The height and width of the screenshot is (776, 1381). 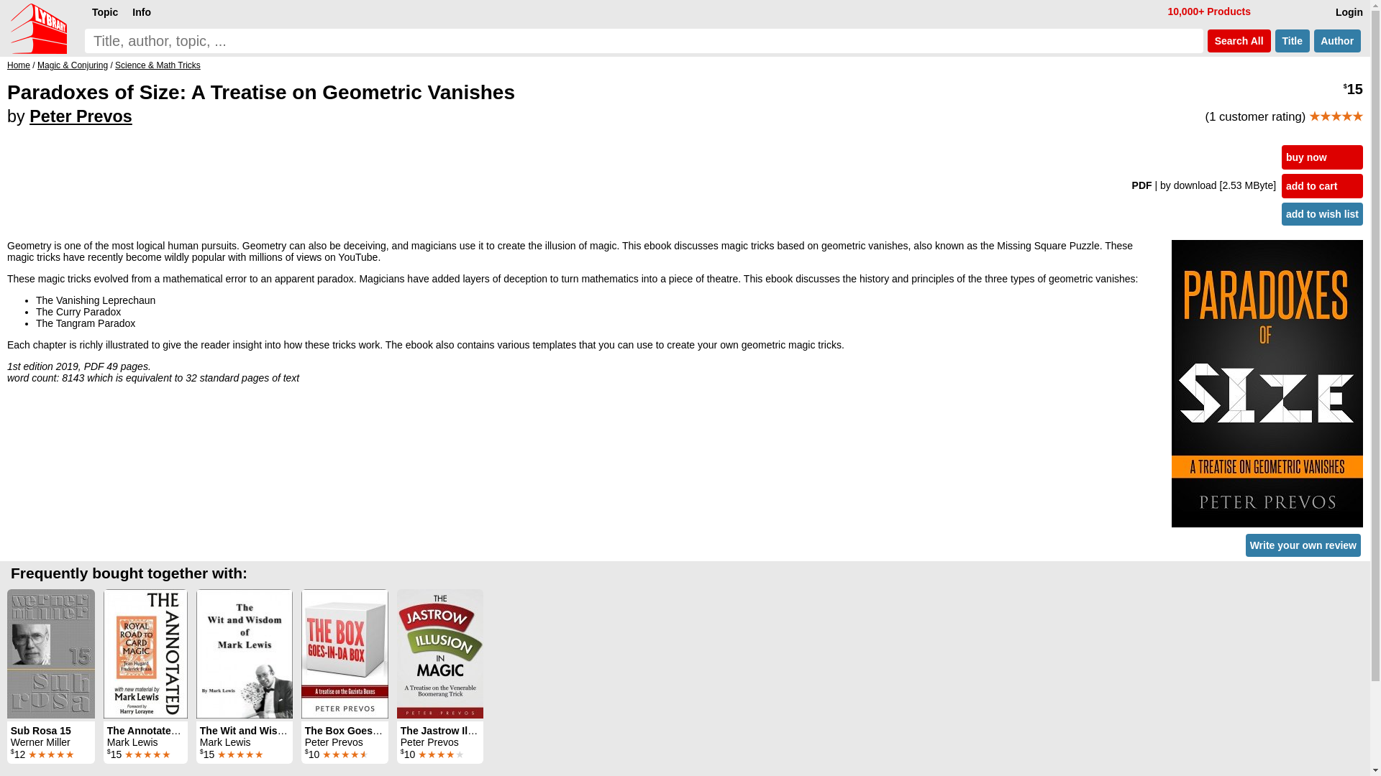 I want to click on  Title , so click(x=1292, y=41).